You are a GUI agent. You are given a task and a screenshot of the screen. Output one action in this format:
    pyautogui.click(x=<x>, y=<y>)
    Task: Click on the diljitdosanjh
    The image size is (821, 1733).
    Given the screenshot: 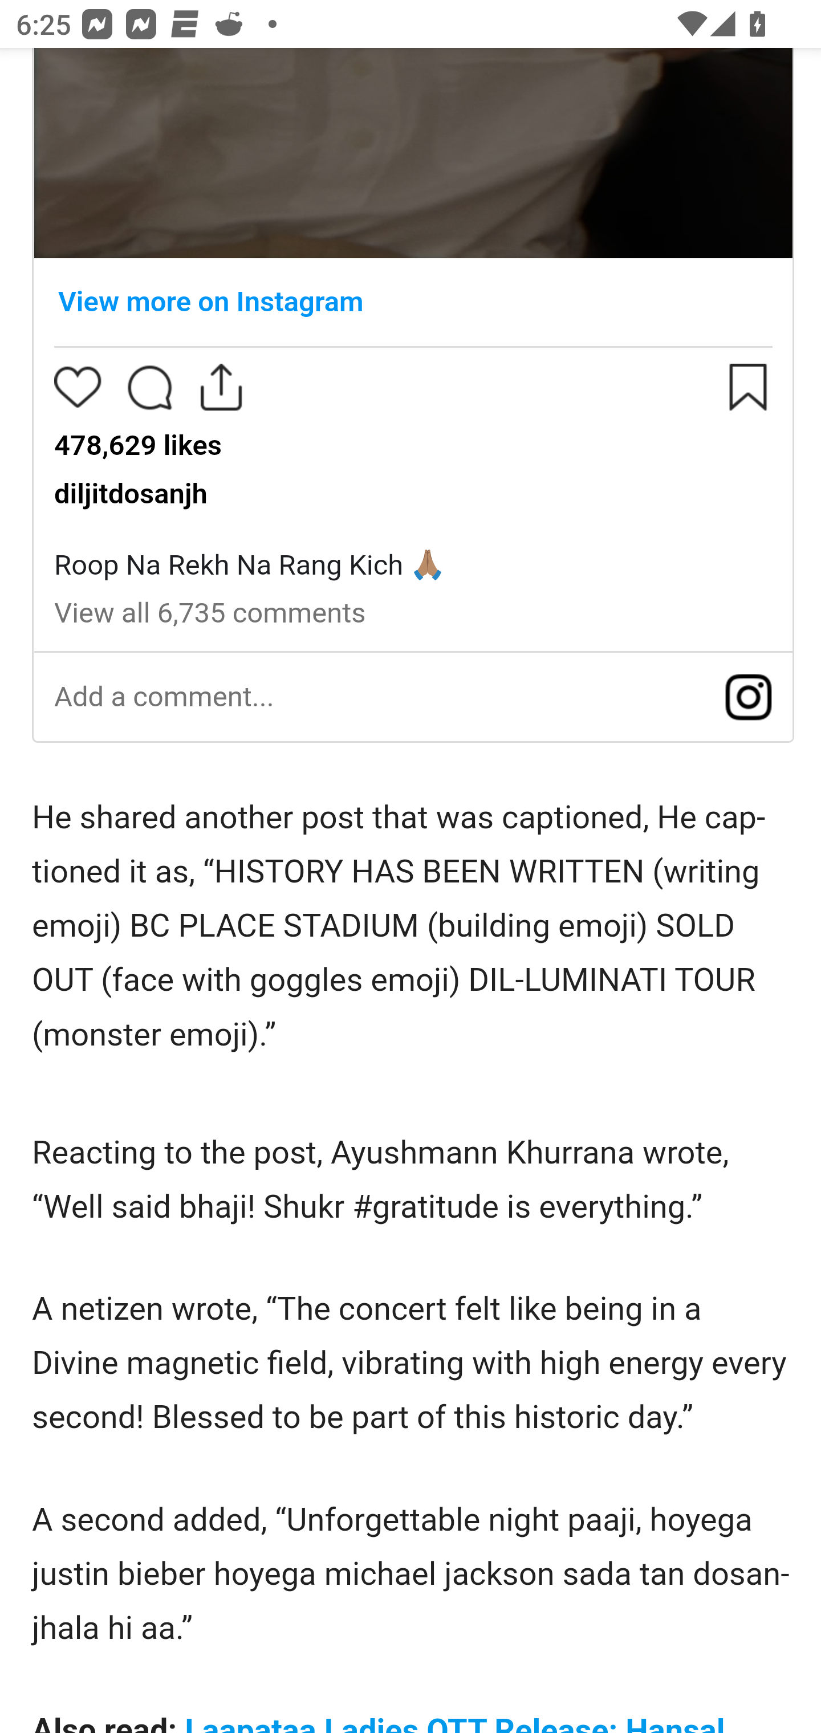 What is the action you would take?
    pyautogui.click(x=130, y=495)
    